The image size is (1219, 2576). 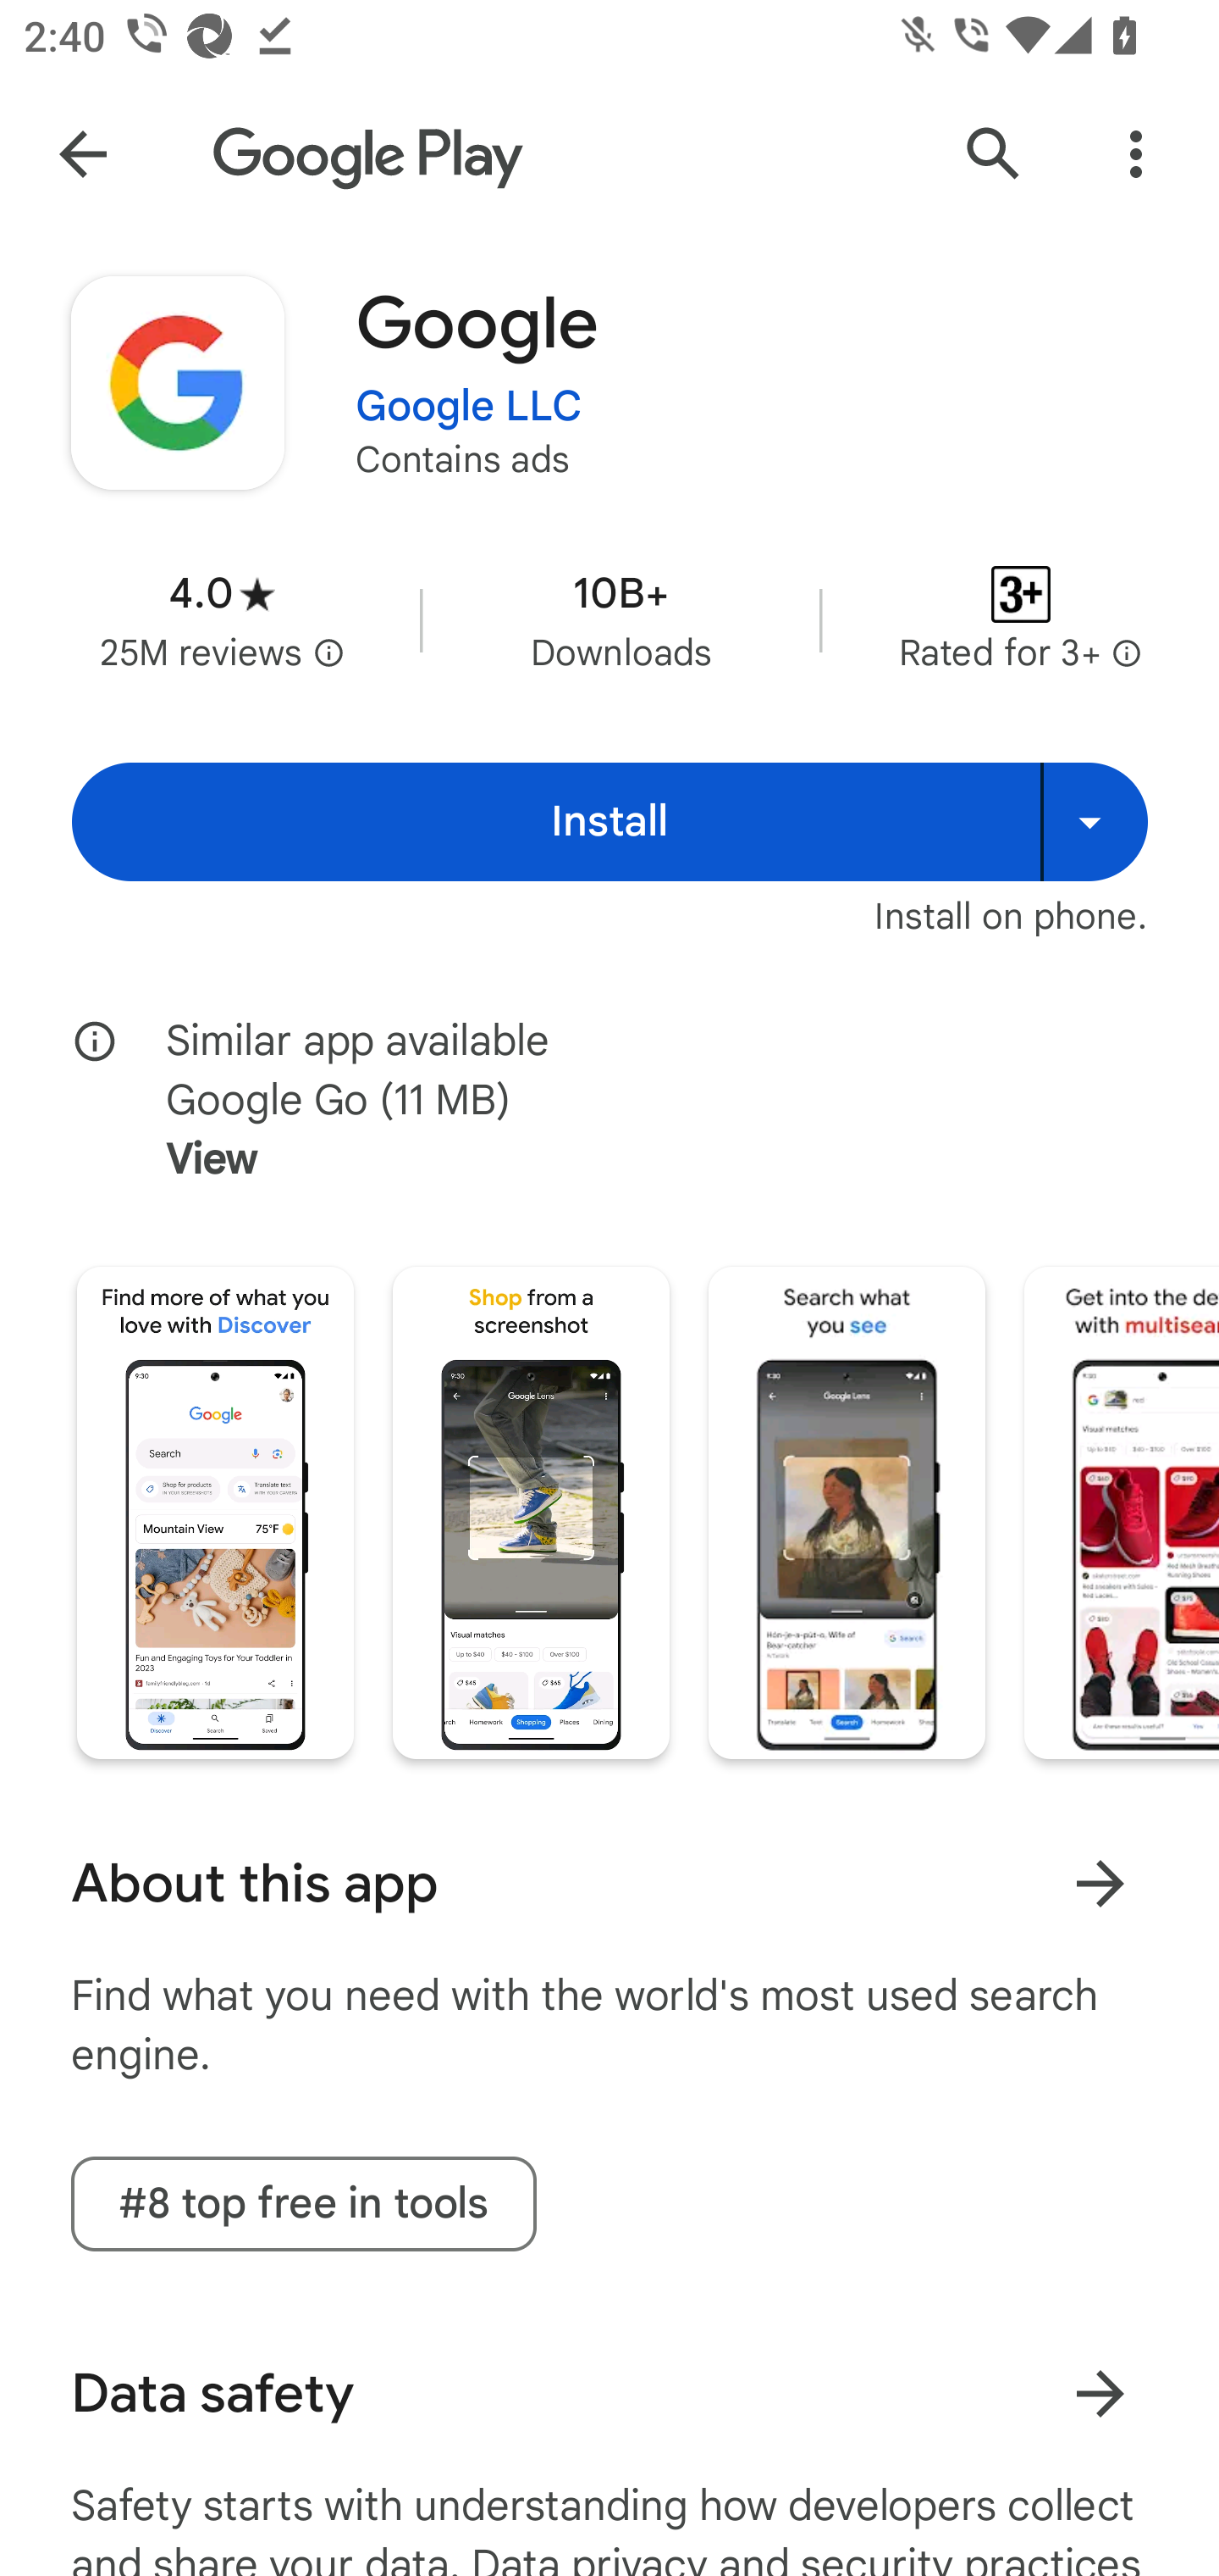 What do you see at coordinates (1094, 821) in the screenshot?
I see `Install on more devices` at bounding box center [1094, 821].